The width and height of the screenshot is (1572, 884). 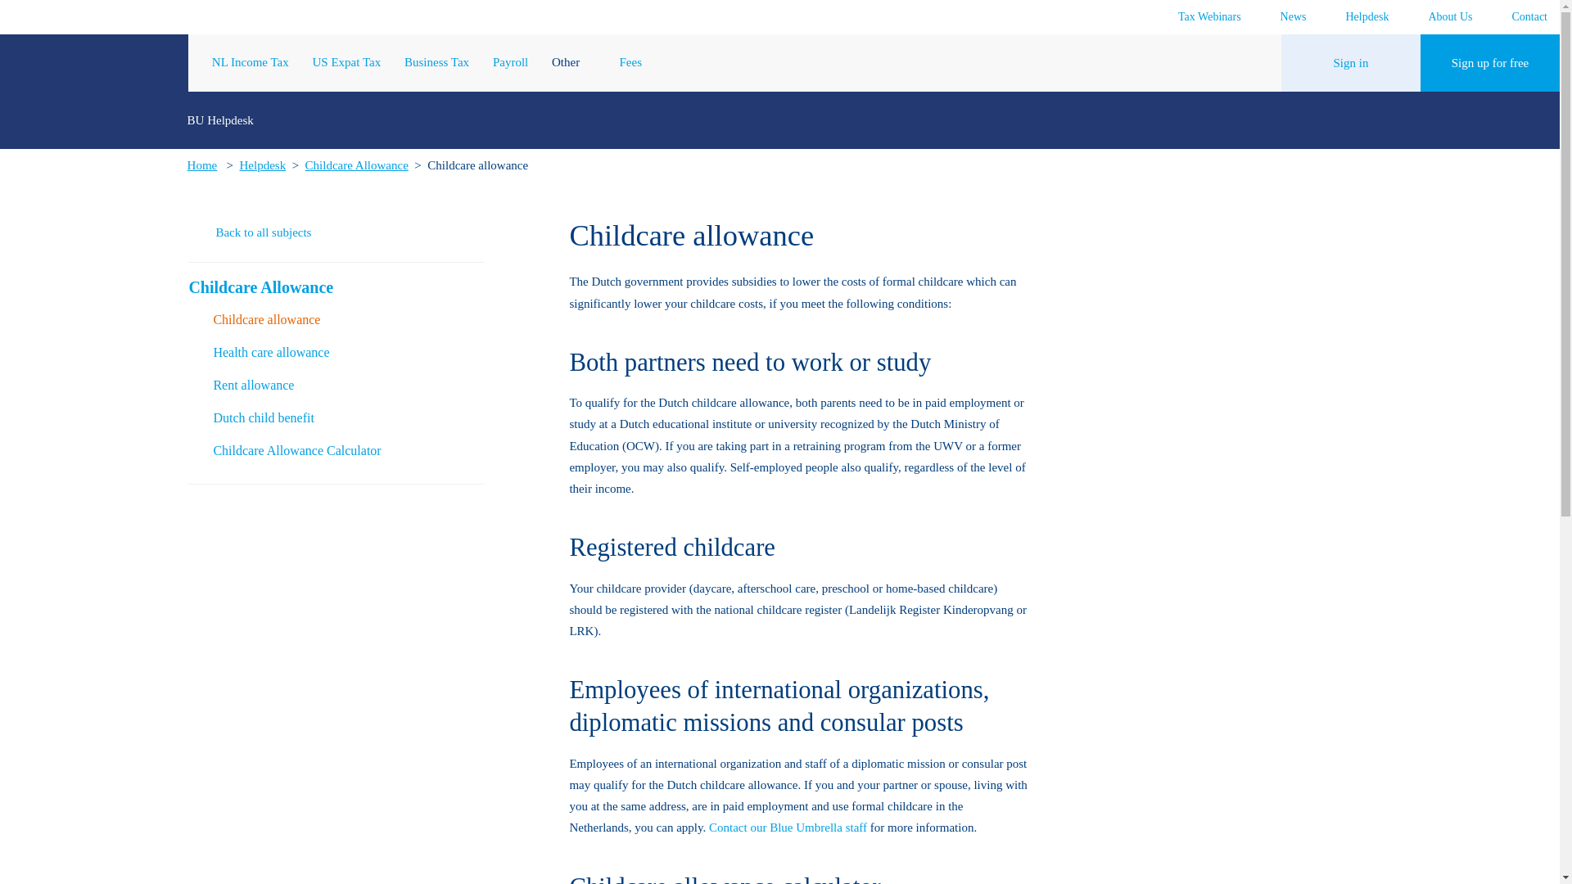 What do you see at coordinates (1285, 16) in the screenshot?
I see `News` at bounding box center [1285, 16].